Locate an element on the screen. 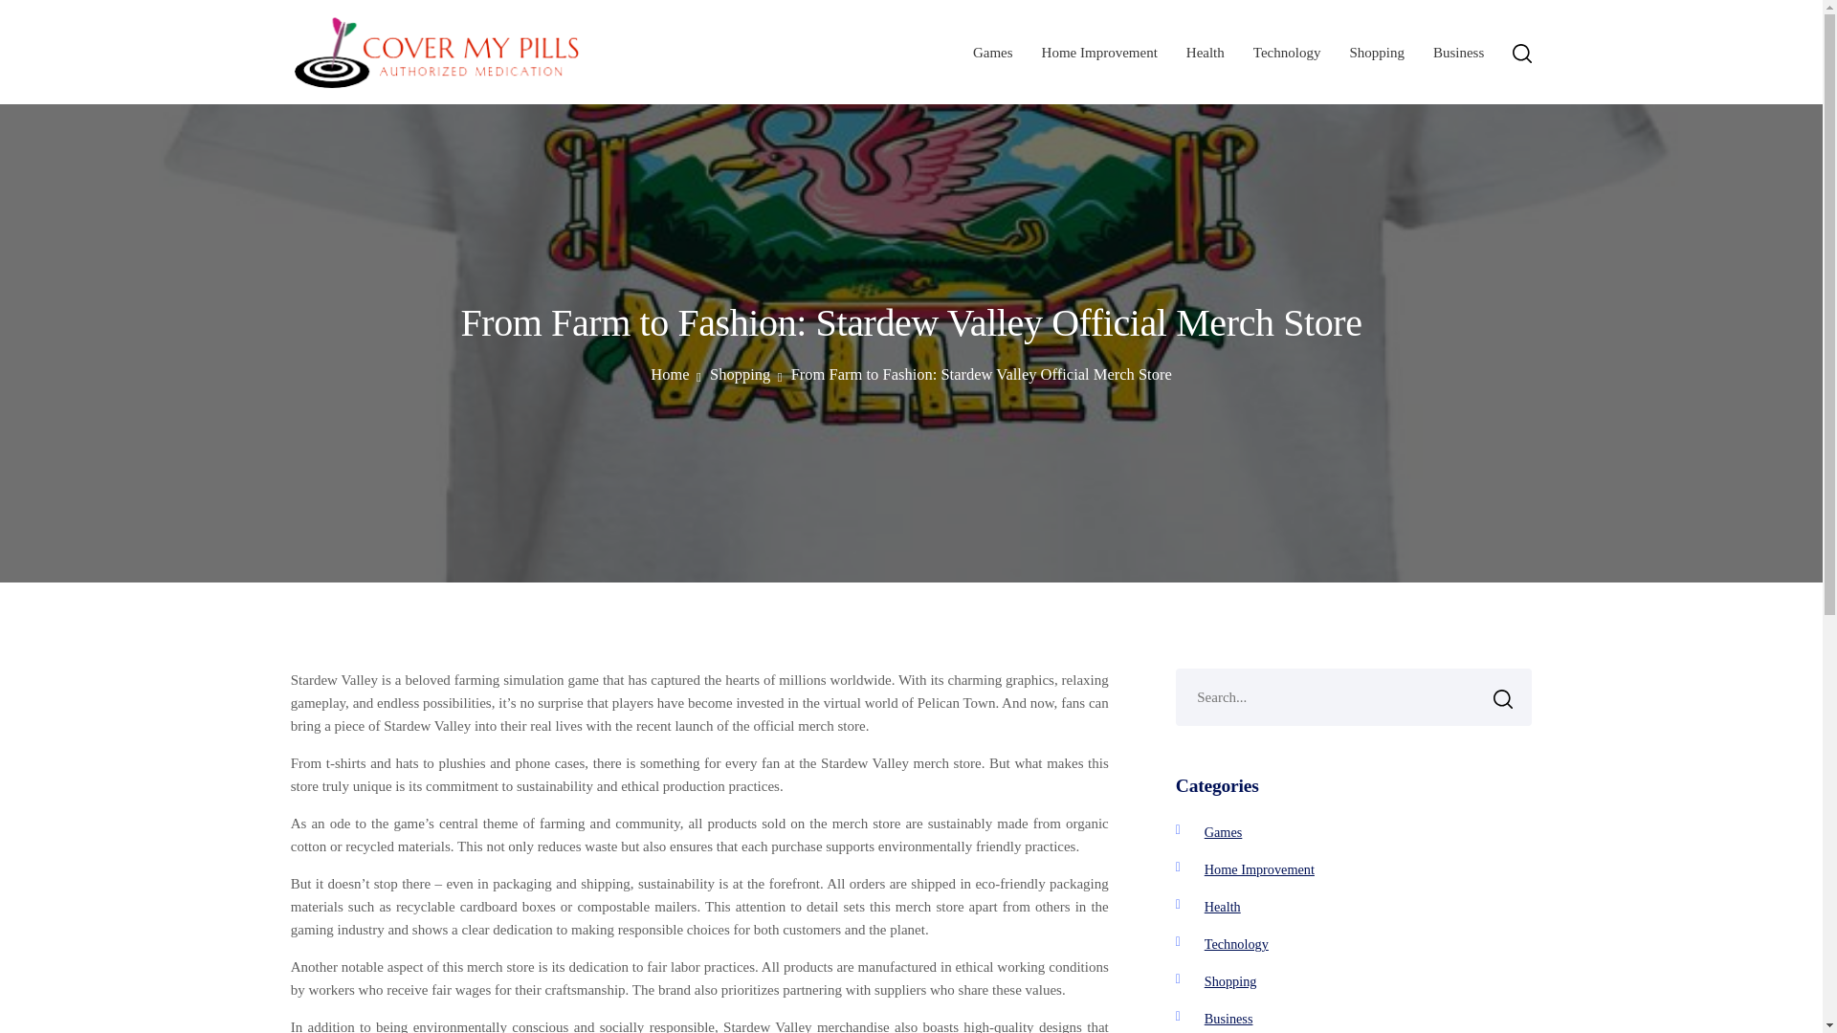 This screenshot has height=1033, width=1837. Games is located at coordinates (1224, 832).